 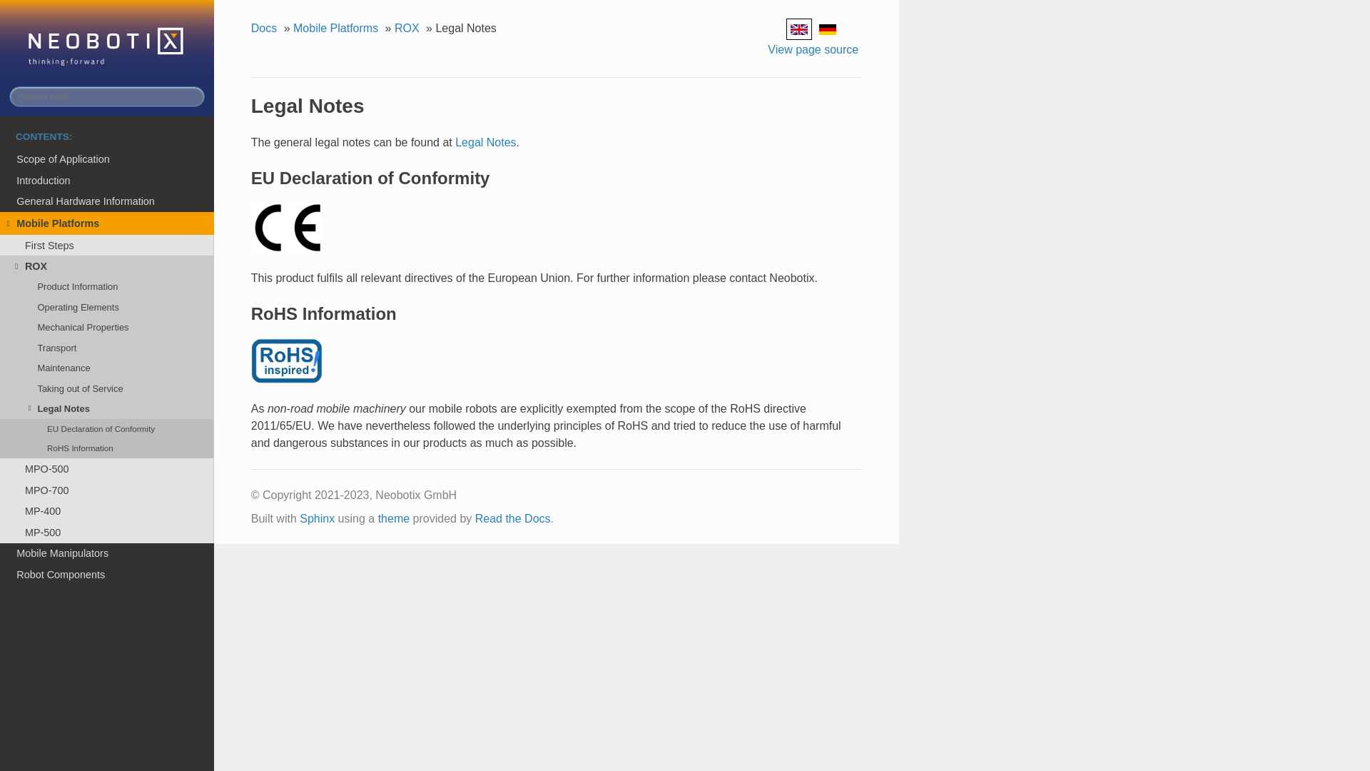 I want to click on View page source, so click(x=813, y=50).